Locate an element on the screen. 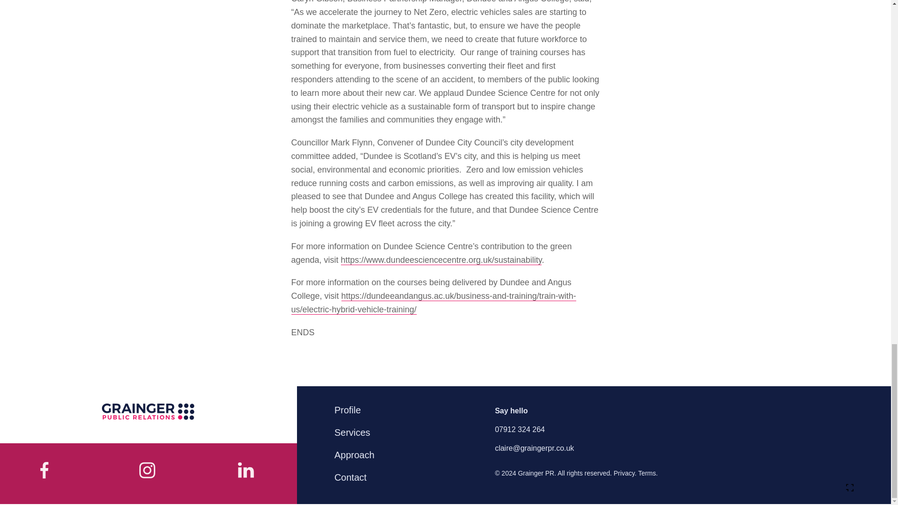 This screenshot has width=898, height=505. Grainger PR is located at coordinates (148, 412).